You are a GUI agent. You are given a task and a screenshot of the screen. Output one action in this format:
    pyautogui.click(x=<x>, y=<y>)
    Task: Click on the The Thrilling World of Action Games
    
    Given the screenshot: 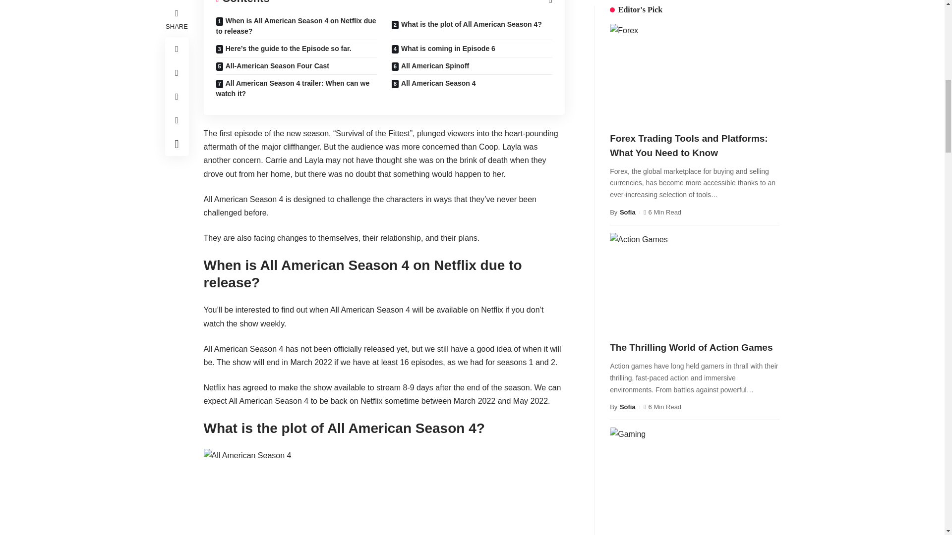 What is the action you would take?
    pyautogui.click(x=742, y=343)
    